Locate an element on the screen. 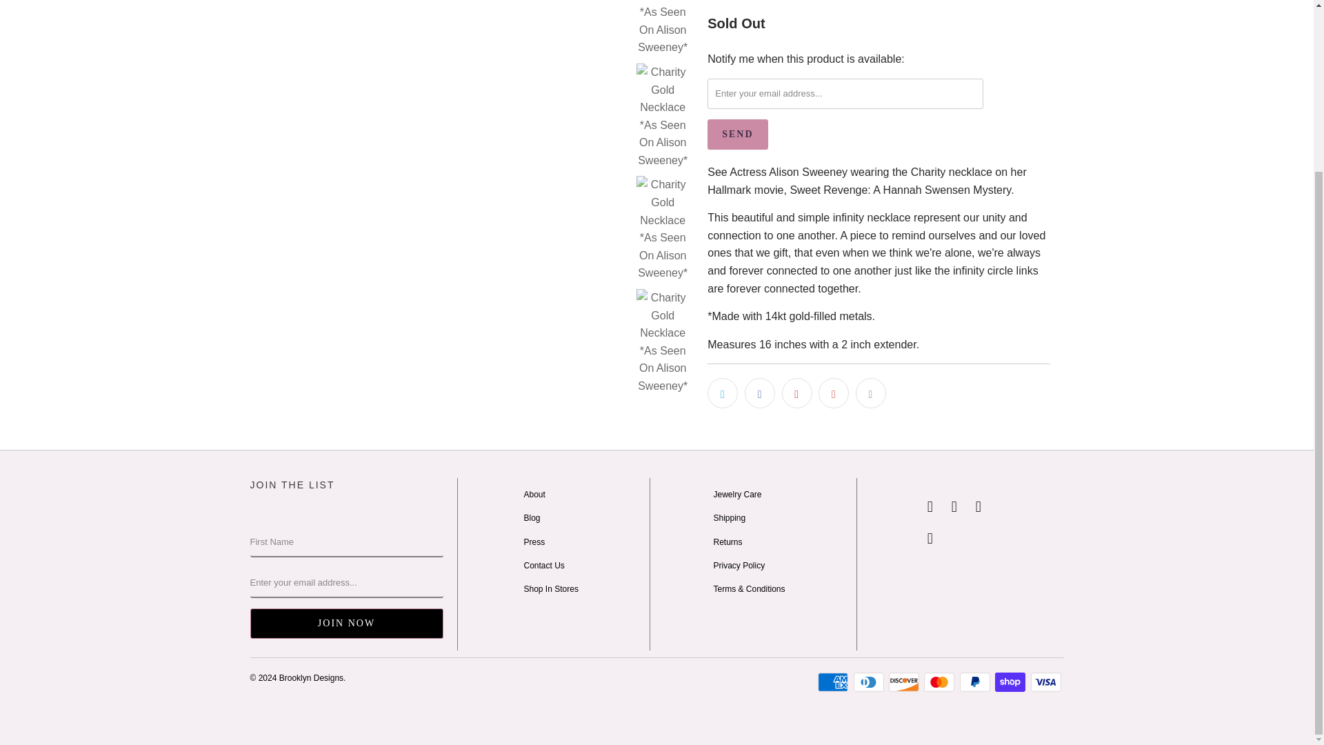 This screenshot has width=1324, height=745. JOIN NOW is located at coordinates (346, 624).